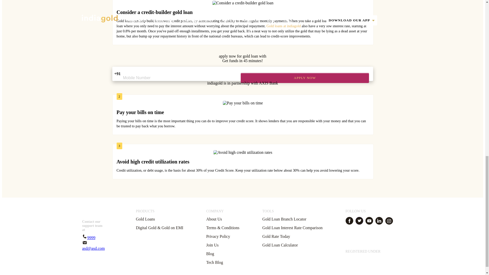  Describe the element at coordinates (214, 262) in the screenshot. I see `Tech Blog` at that location.